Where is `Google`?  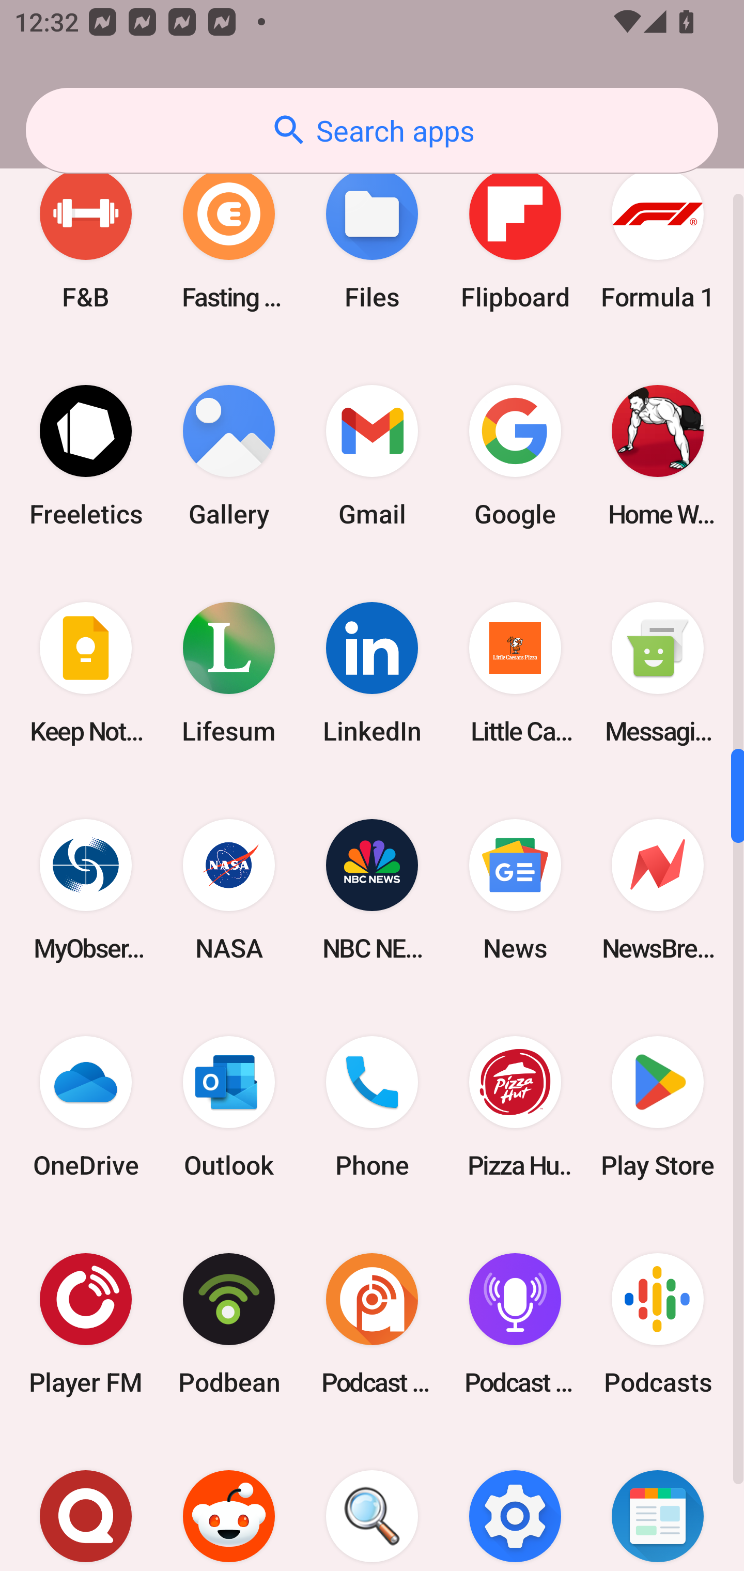 Google is located at coordinates (515, 455).